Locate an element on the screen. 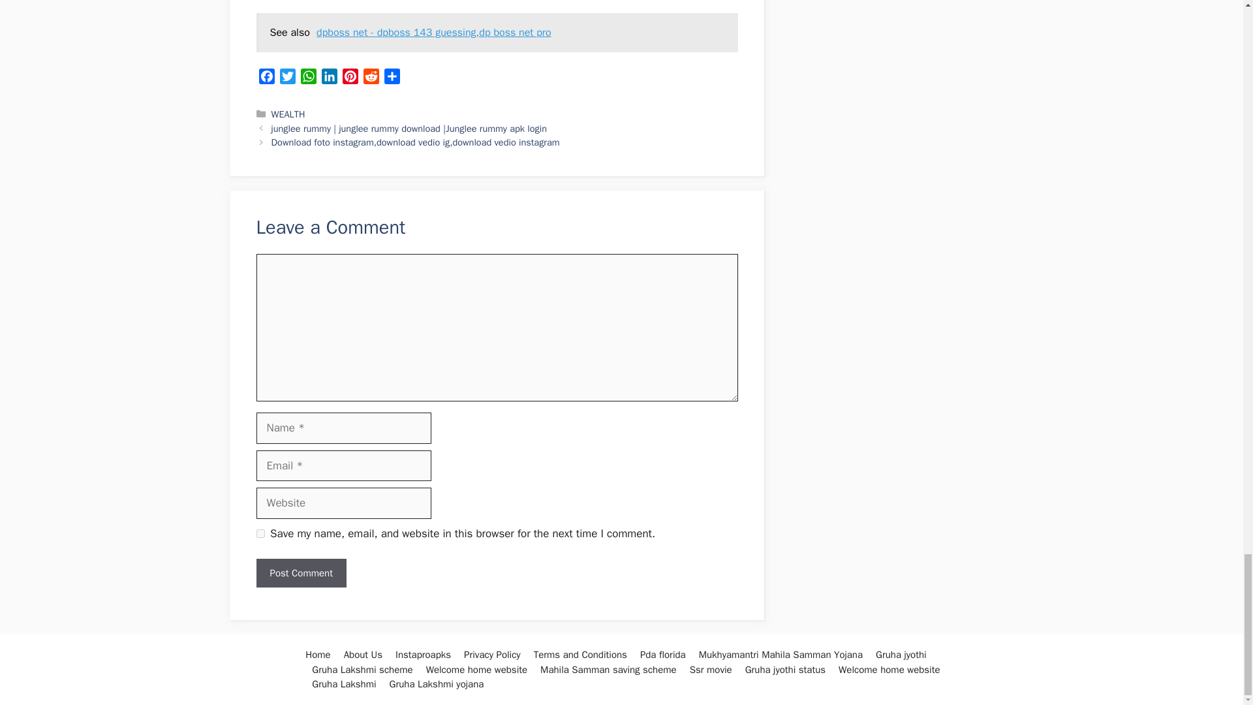 This screenshot has height=705, width=1253. Facebook is located at coordinates (266, 78).